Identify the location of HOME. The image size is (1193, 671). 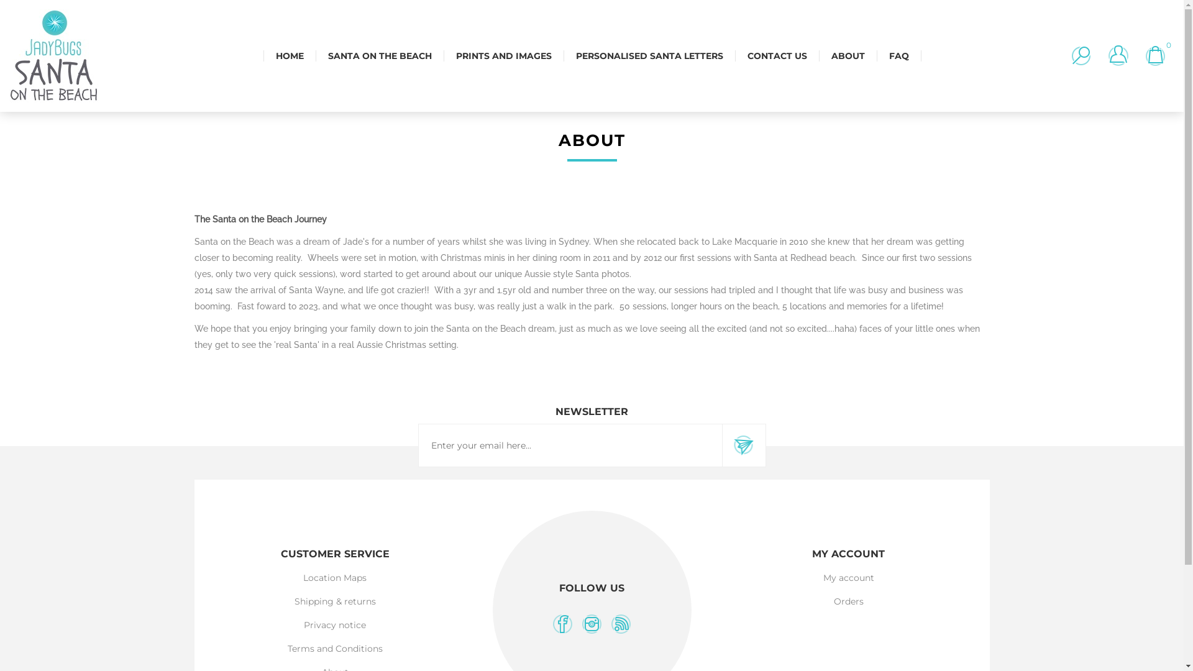
(290, 56).